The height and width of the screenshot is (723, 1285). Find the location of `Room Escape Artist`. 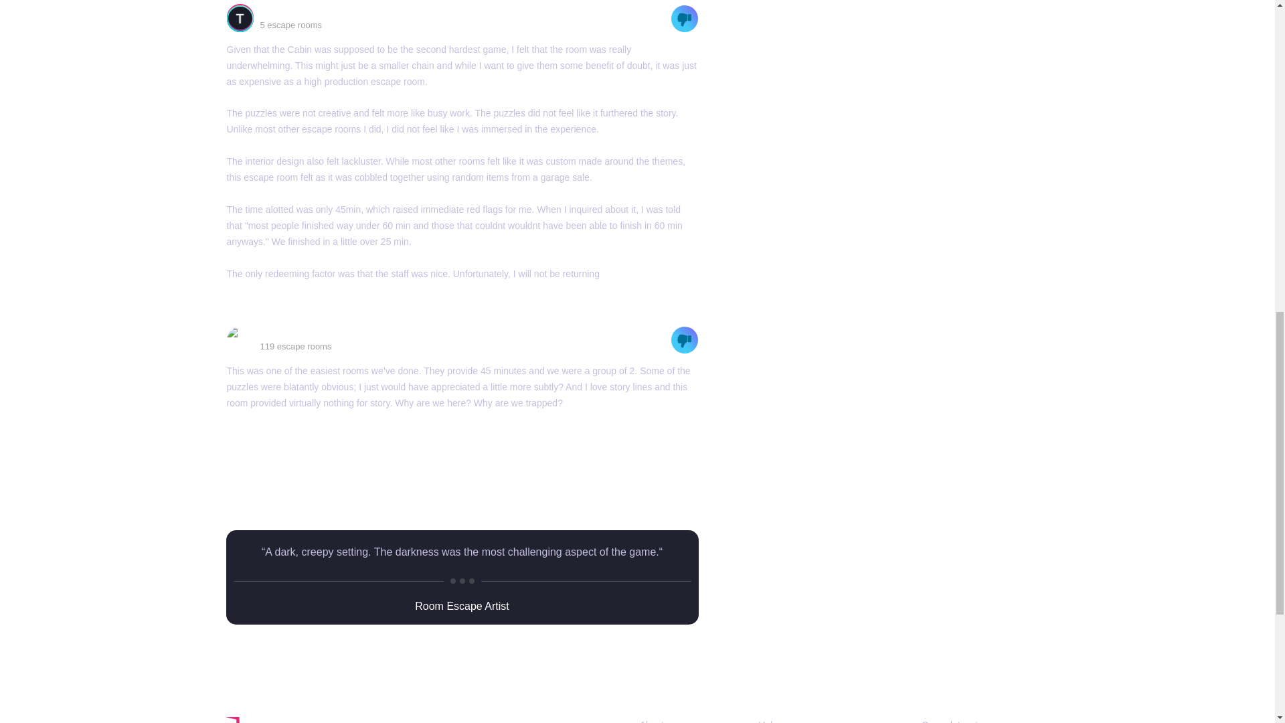

Room Escape Artist is located at coordinates (462, 606).